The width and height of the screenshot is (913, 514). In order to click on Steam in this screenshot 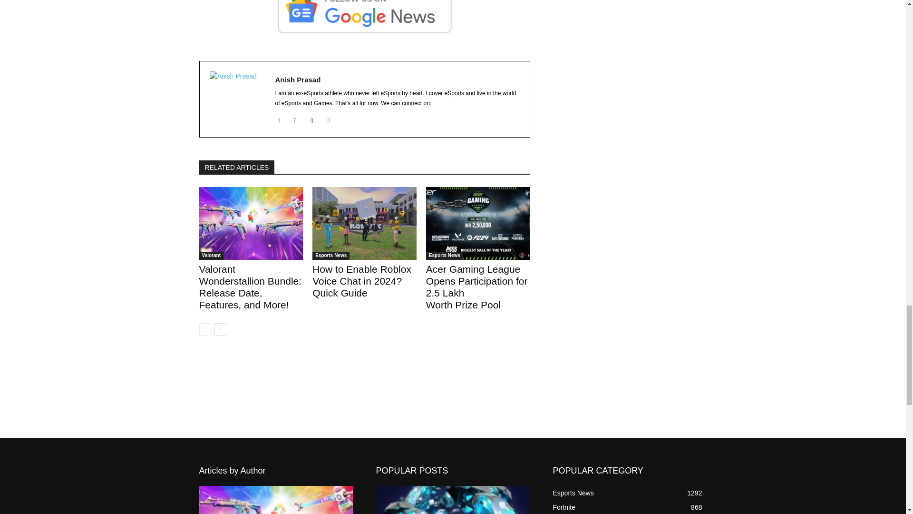, I will do `click(311, 119)`.